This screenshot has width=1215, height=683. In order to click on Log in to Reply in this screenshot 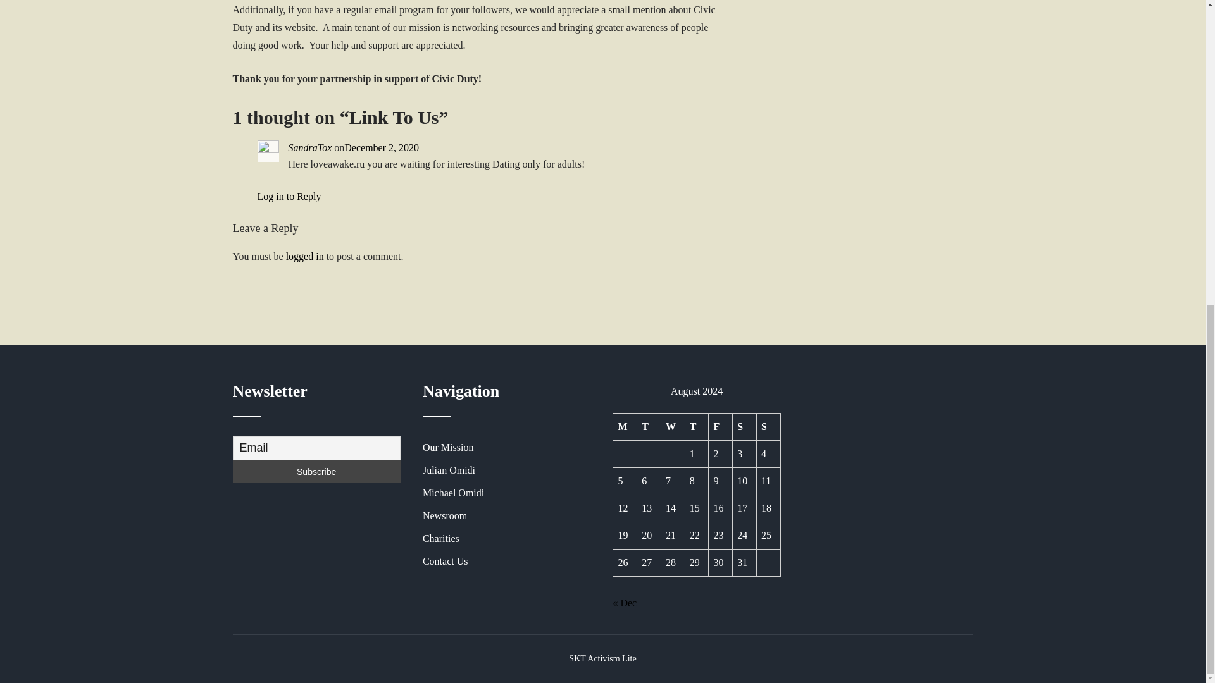, I will do `click(289, 196)`.